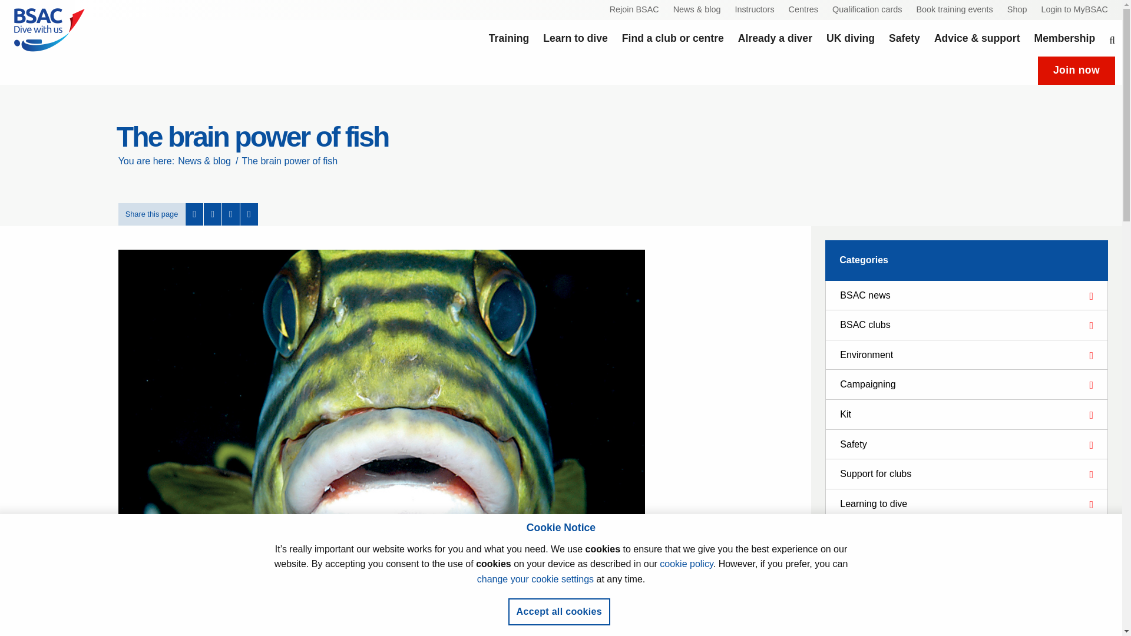 The width and height of the screenshot is (1131, 636). I want to click on Training, so click(509, 38).